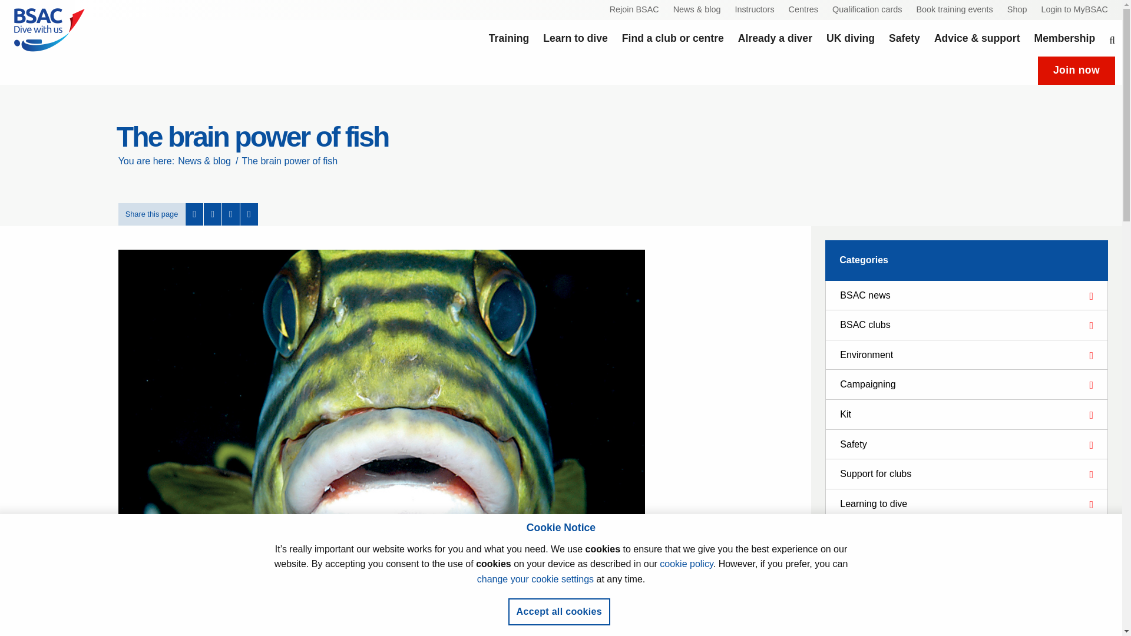 The width and height of the screenshot is (1131, 636). I want to click on Training, so click(509, 38).